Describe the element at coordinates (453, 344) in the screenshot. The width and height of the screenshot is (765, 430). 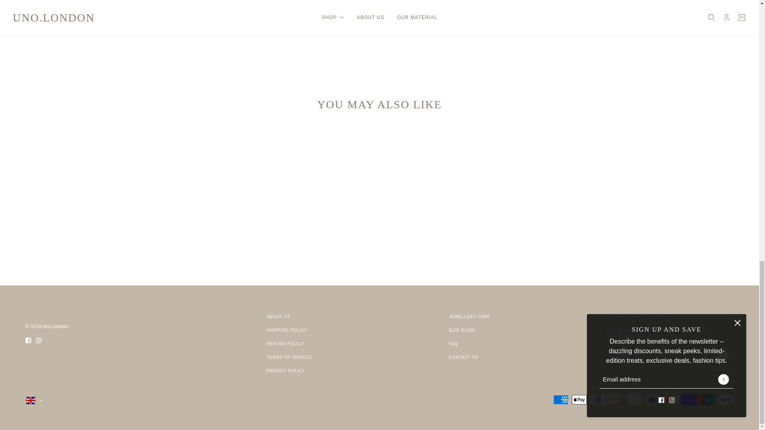
I see `FAQ` at that location.